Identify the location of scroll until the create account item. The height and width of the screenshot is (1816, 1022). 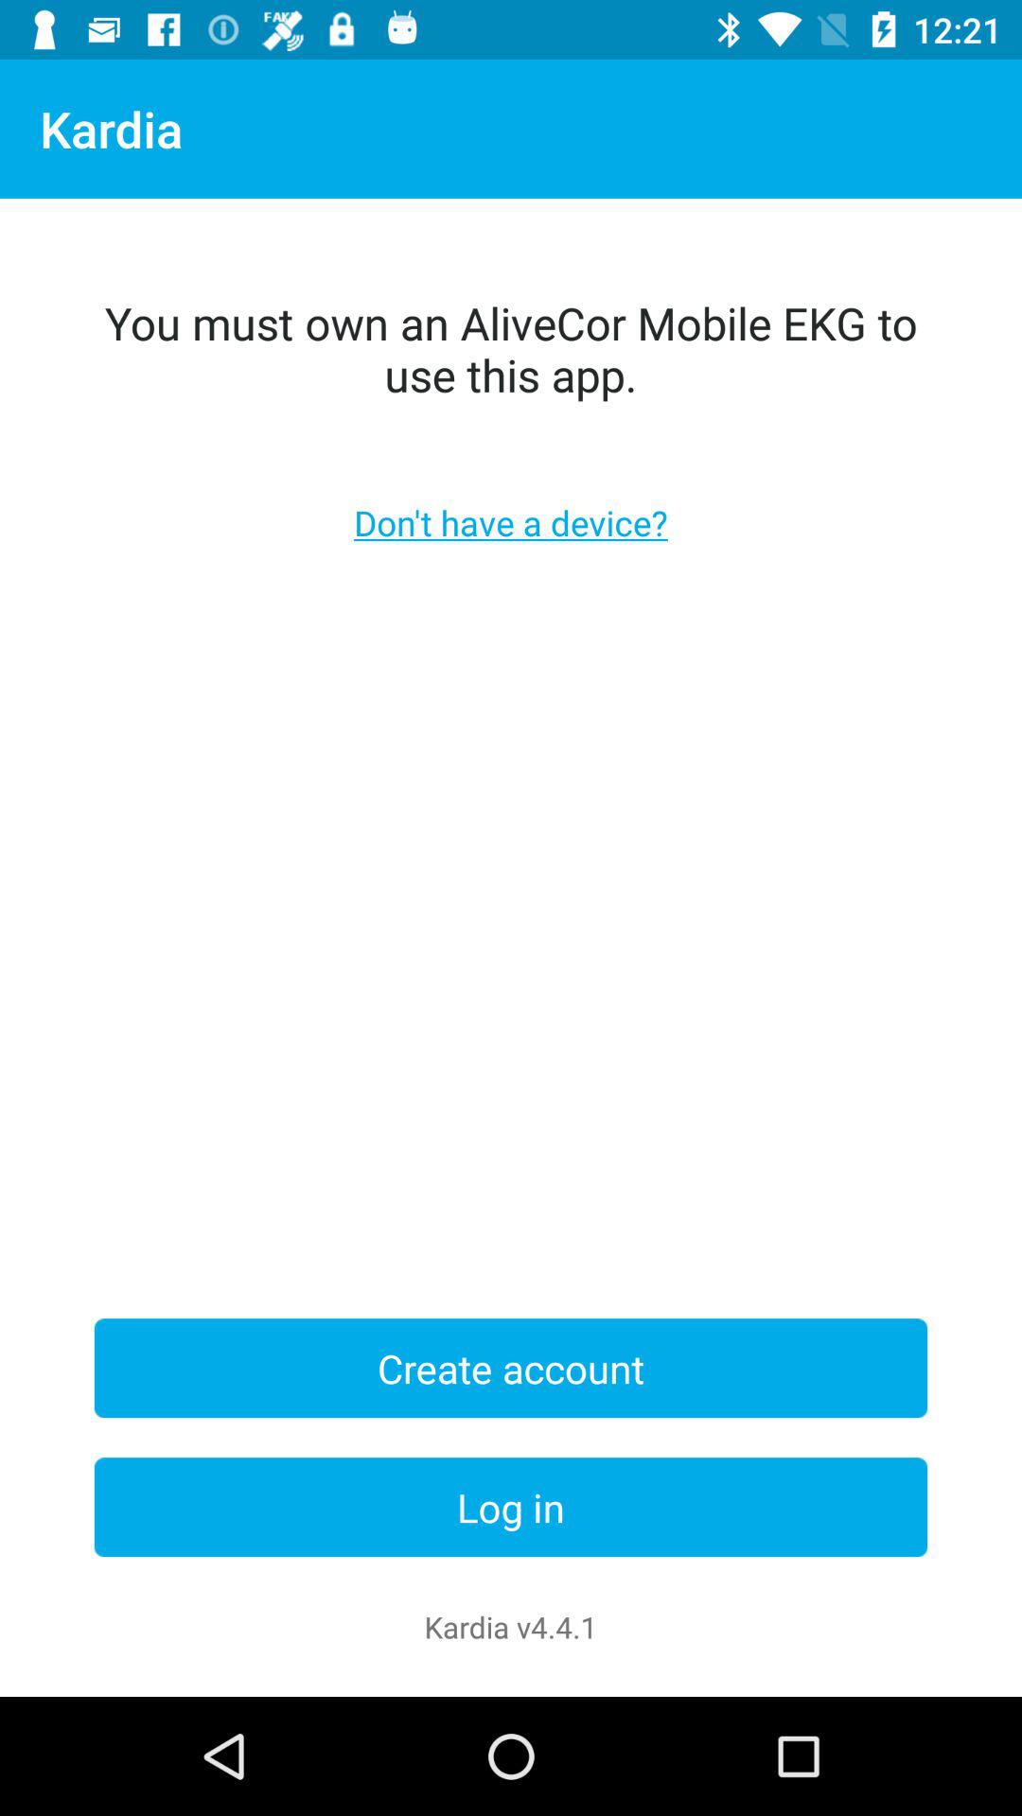
(511, 1368).